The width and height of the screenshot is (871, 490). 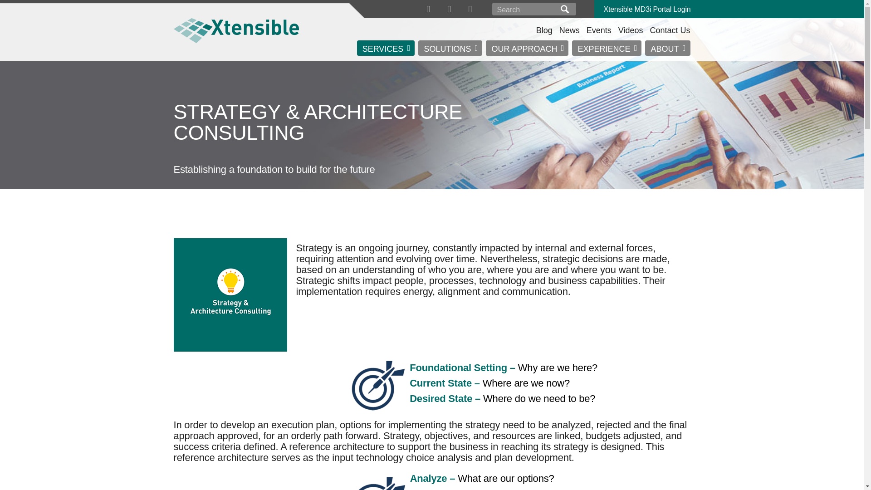 What do you see at coordinates (544, 30) in the screenshot?
I see `Blog` at bounding box center [544, 30].